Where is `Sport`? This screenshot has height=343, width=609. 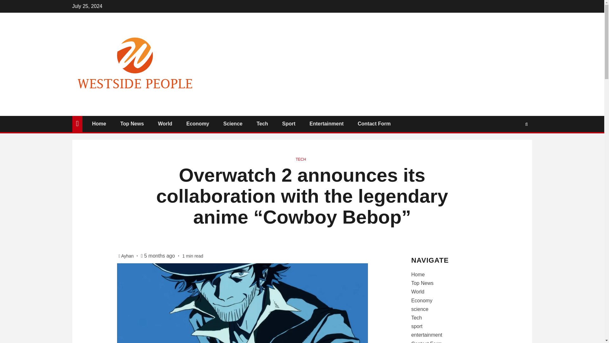
Sport is located at coordinates (289, 124).